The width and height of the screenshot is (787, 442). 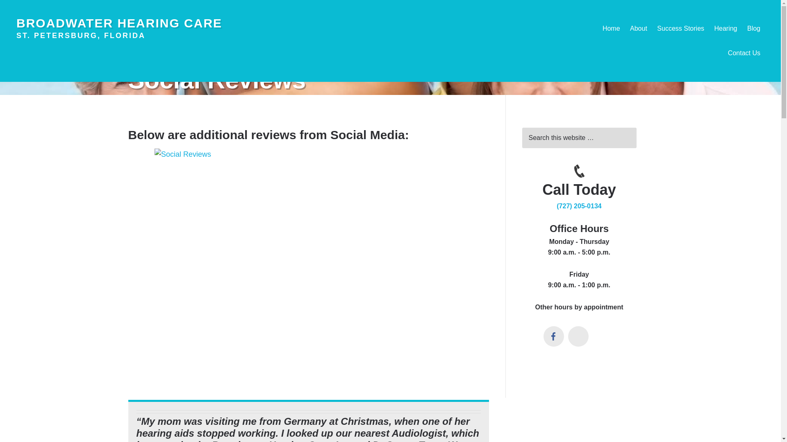 What do you see at coordinates (680, 29) in the screenshot?
I see `Success Stories` at bounding box center [680, 29].